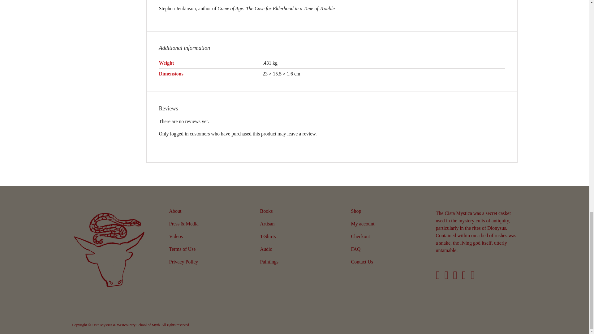 The height and width of the screenshot is (334, 594). Describe the element at coordinates (204, 212) in the screenshot. I see `About` at that location.